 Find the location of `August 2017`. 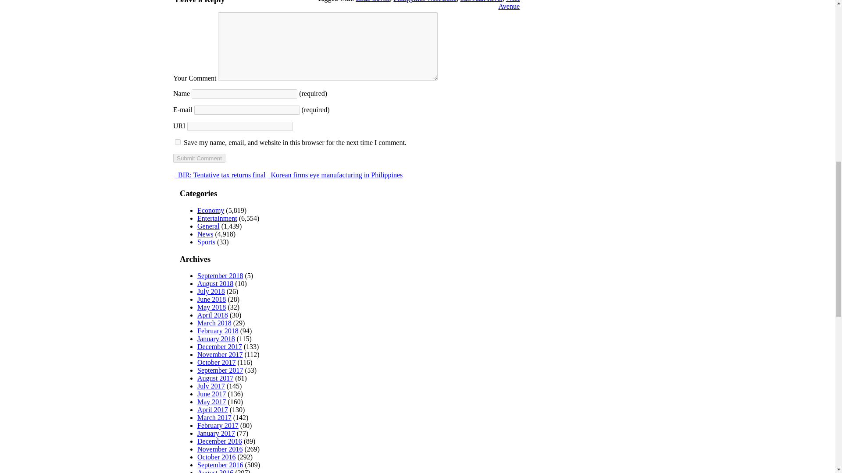

August 2017 is located at coordinates (215, 378).